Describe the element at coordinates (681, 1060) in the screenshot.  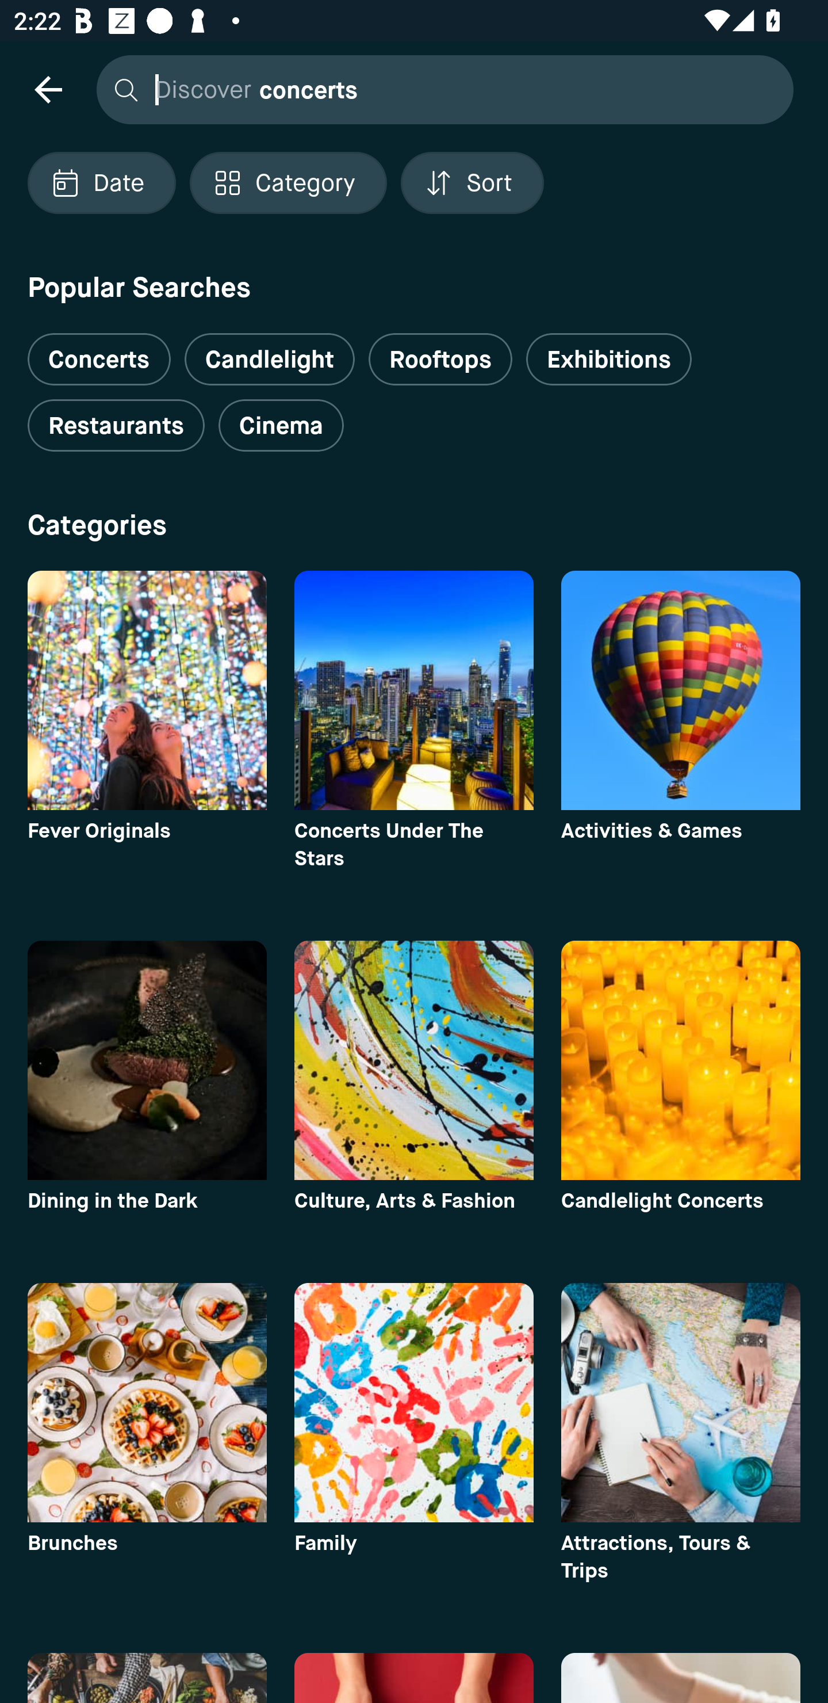
I see `category image` at that location.